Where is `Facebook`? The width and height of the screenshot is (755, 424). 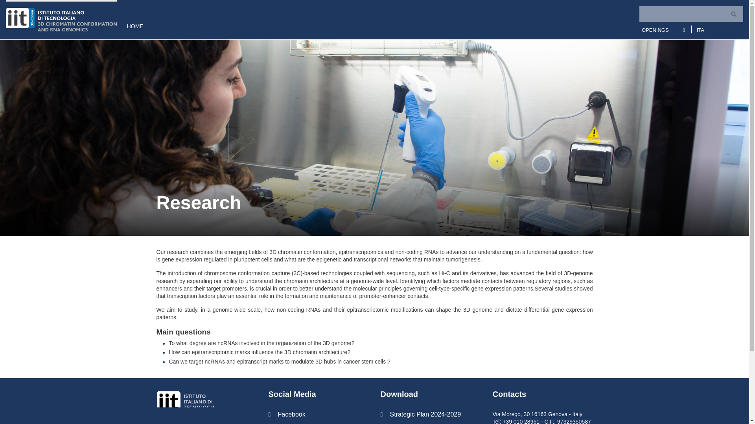 Facebook is located at coordinates (318, 414).